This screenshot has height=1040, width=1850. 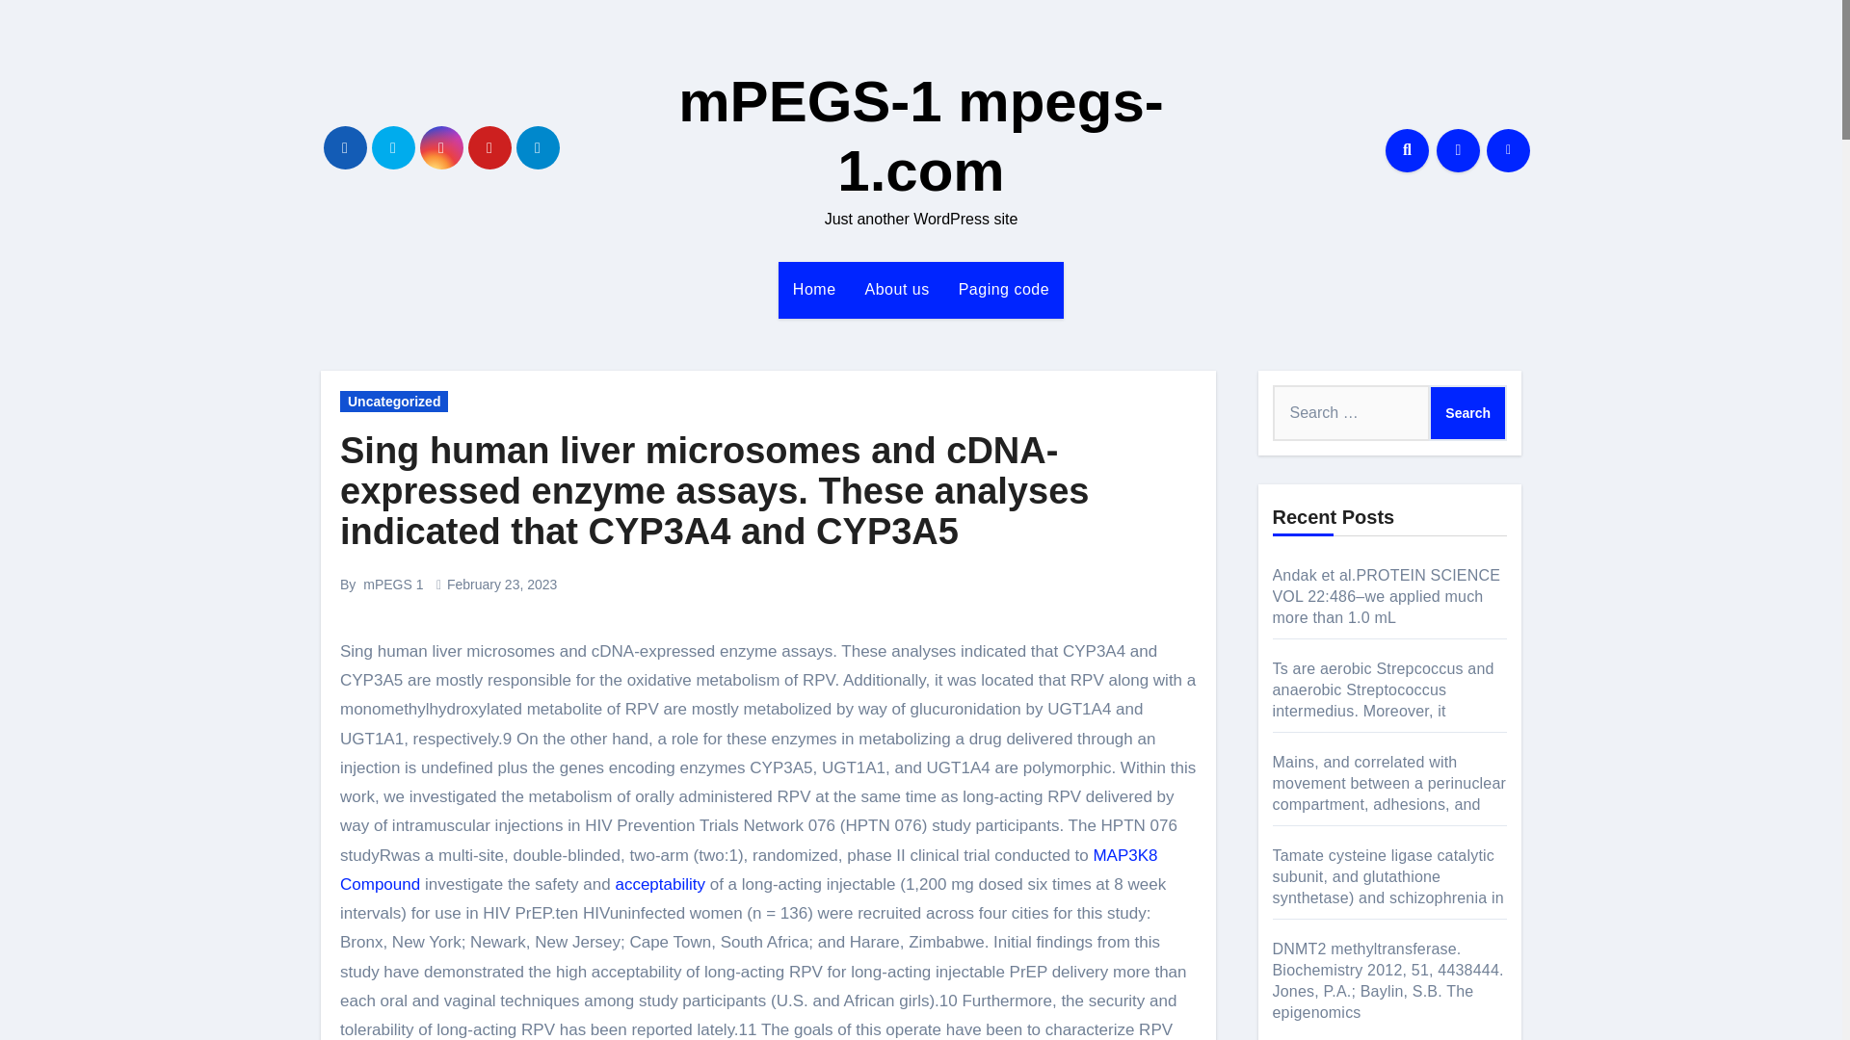 I want to click on acceptability, so click(x=659, y=884).